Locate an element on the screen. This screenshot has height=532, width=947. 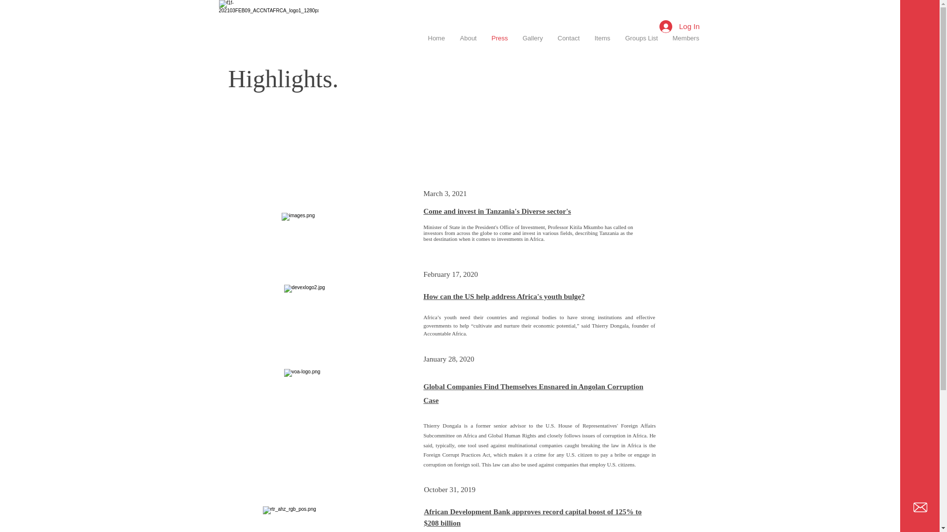
About is located at coordinates (468, 38).